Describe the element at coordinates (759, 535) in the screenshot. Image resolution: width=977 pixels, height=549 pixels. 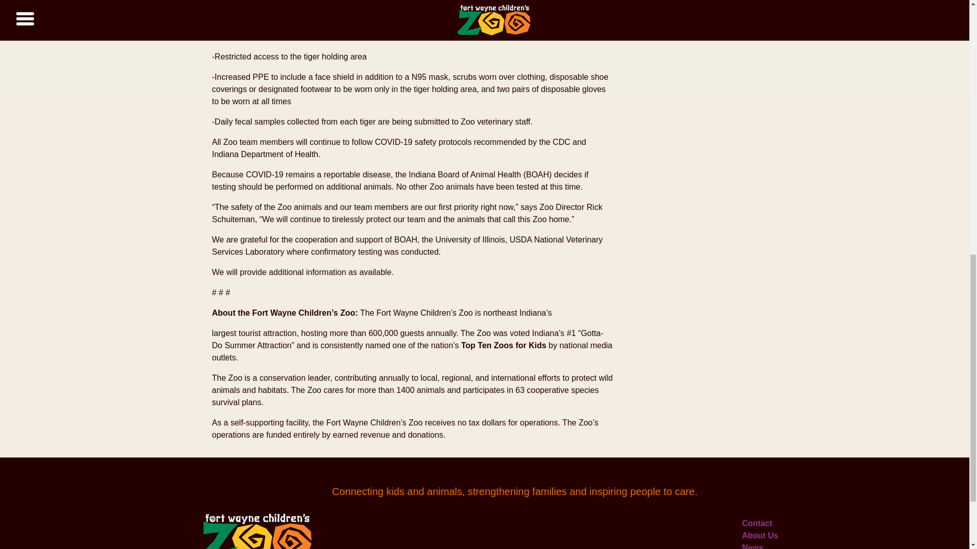
I see `About Us` at that location.